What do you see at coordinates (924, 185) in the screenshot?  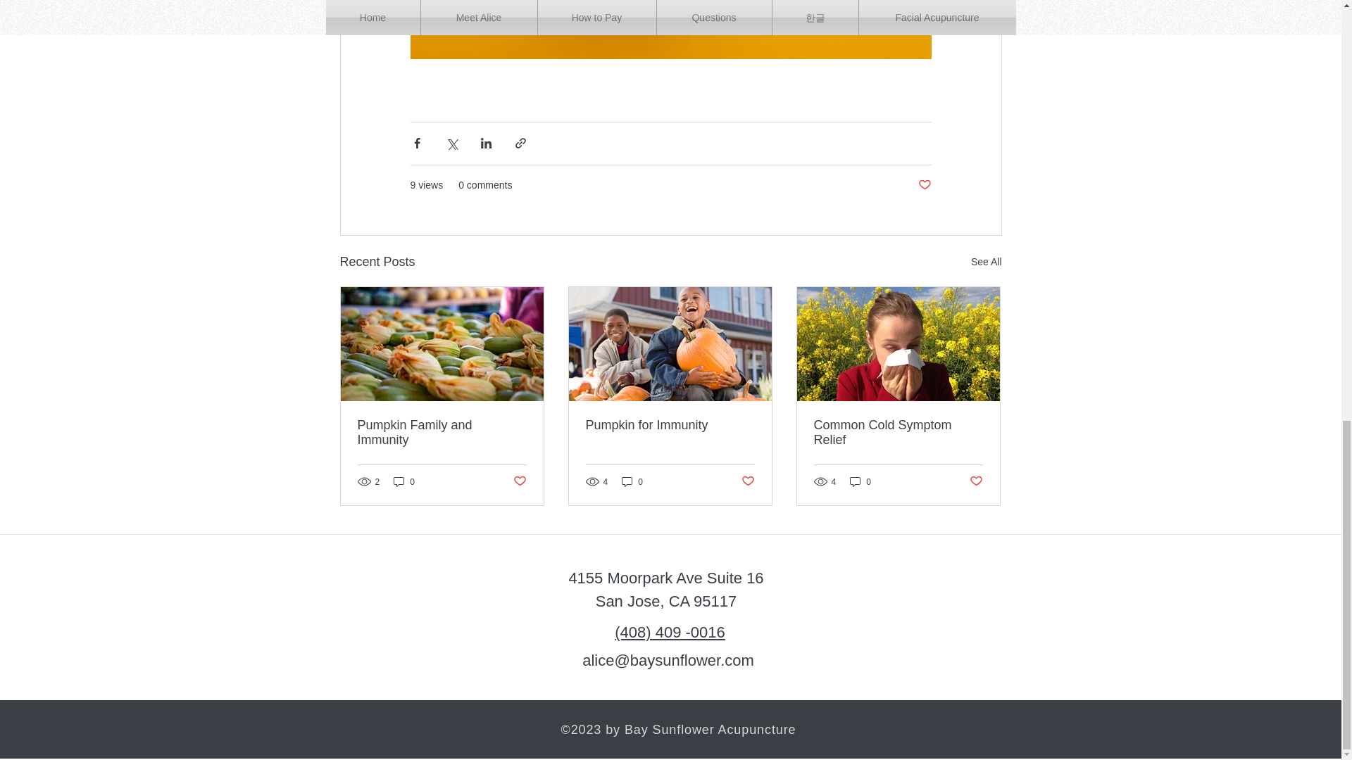 I see `Post not marked as liked` at bounding box center [924, 185].